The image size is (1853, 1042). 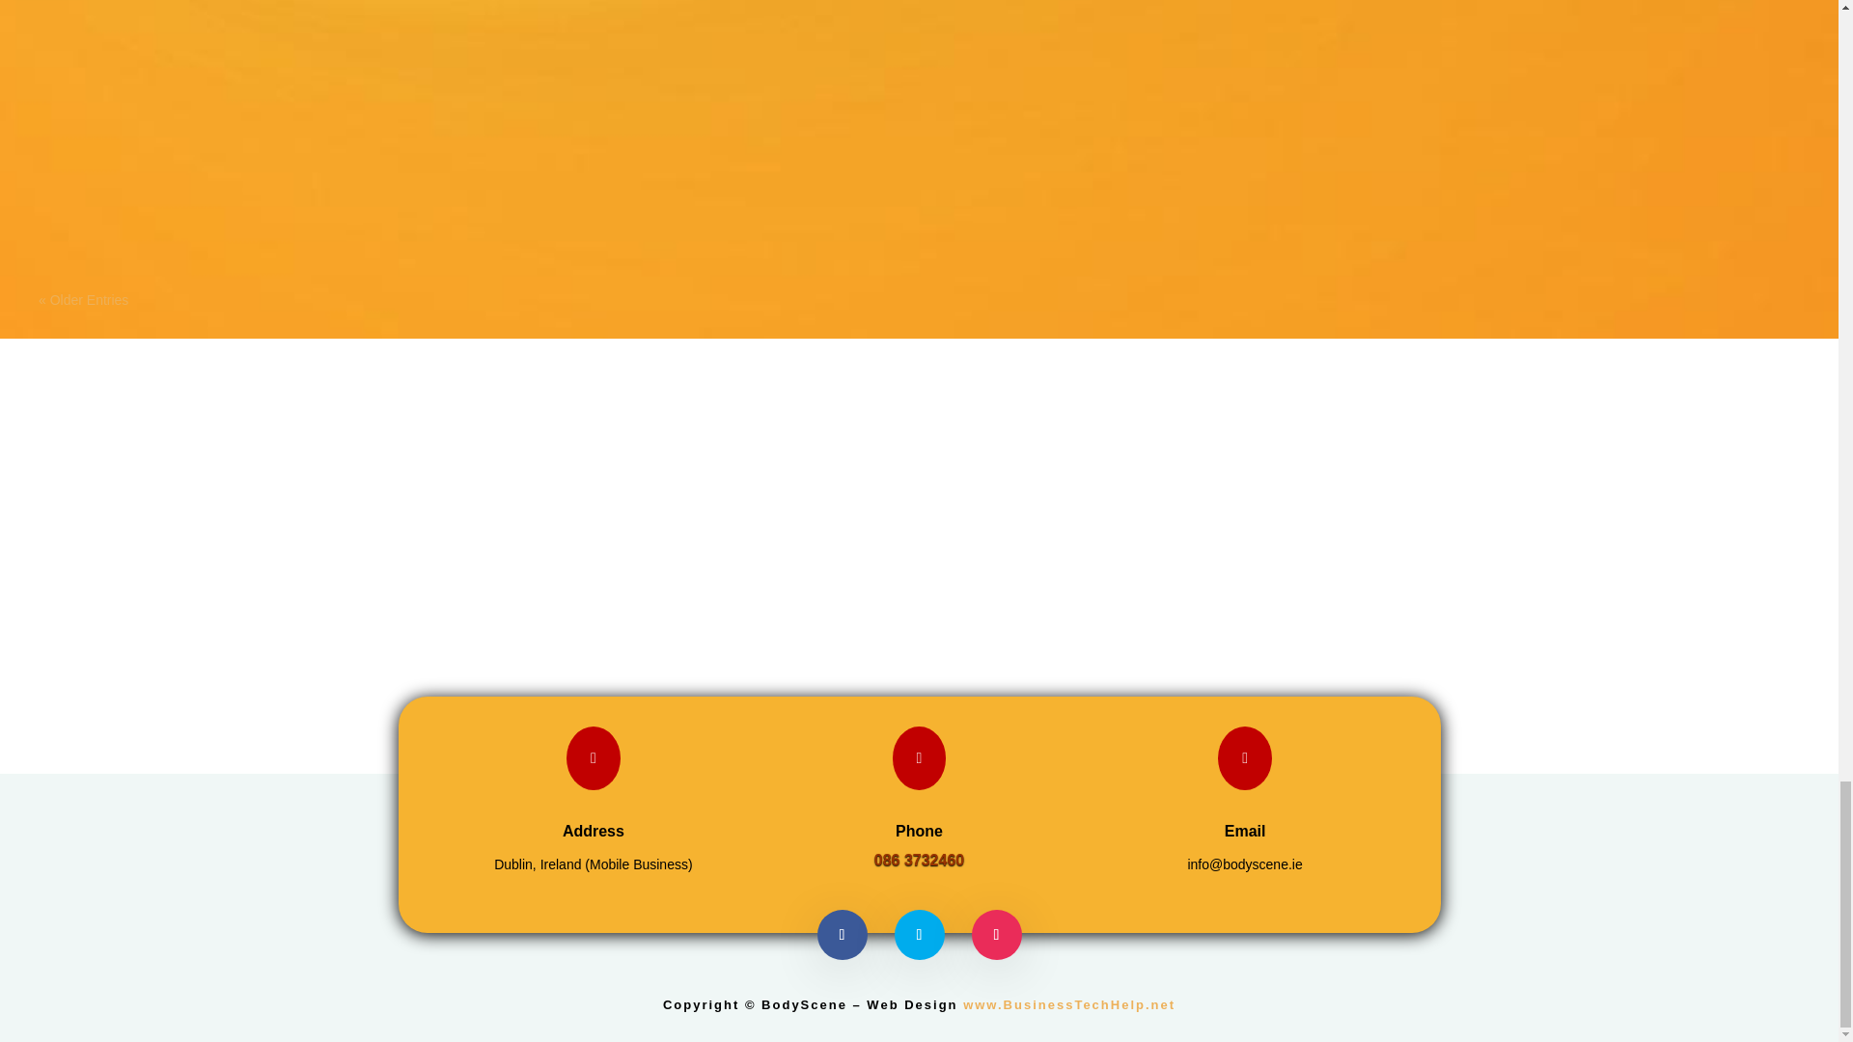 What do you see at coordinates (996, 934) in the screenshot?
I see `Follow on Instagram` at bounding box center [996, 934].